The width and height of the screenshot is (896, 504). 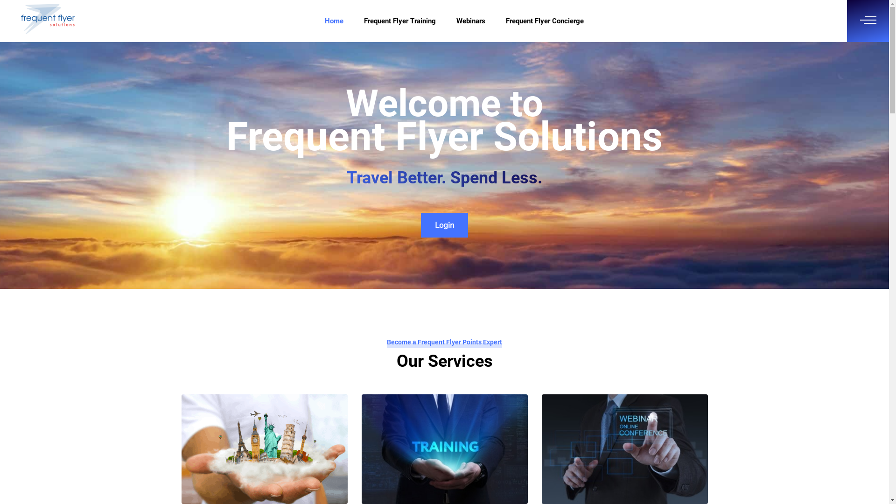 What do you see at coordinates (545, 21) in the screenshot?
I see `Frequent Flyer Concierge` at bounding box center [545, 21].